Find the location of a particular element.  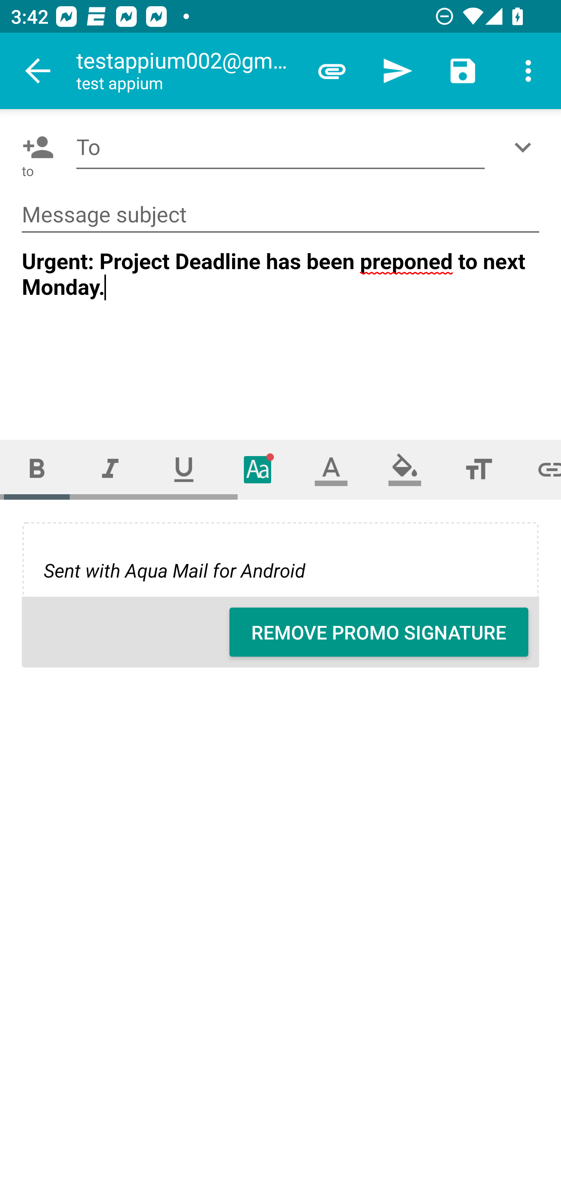

Text color is located at coordinates (331, 469).